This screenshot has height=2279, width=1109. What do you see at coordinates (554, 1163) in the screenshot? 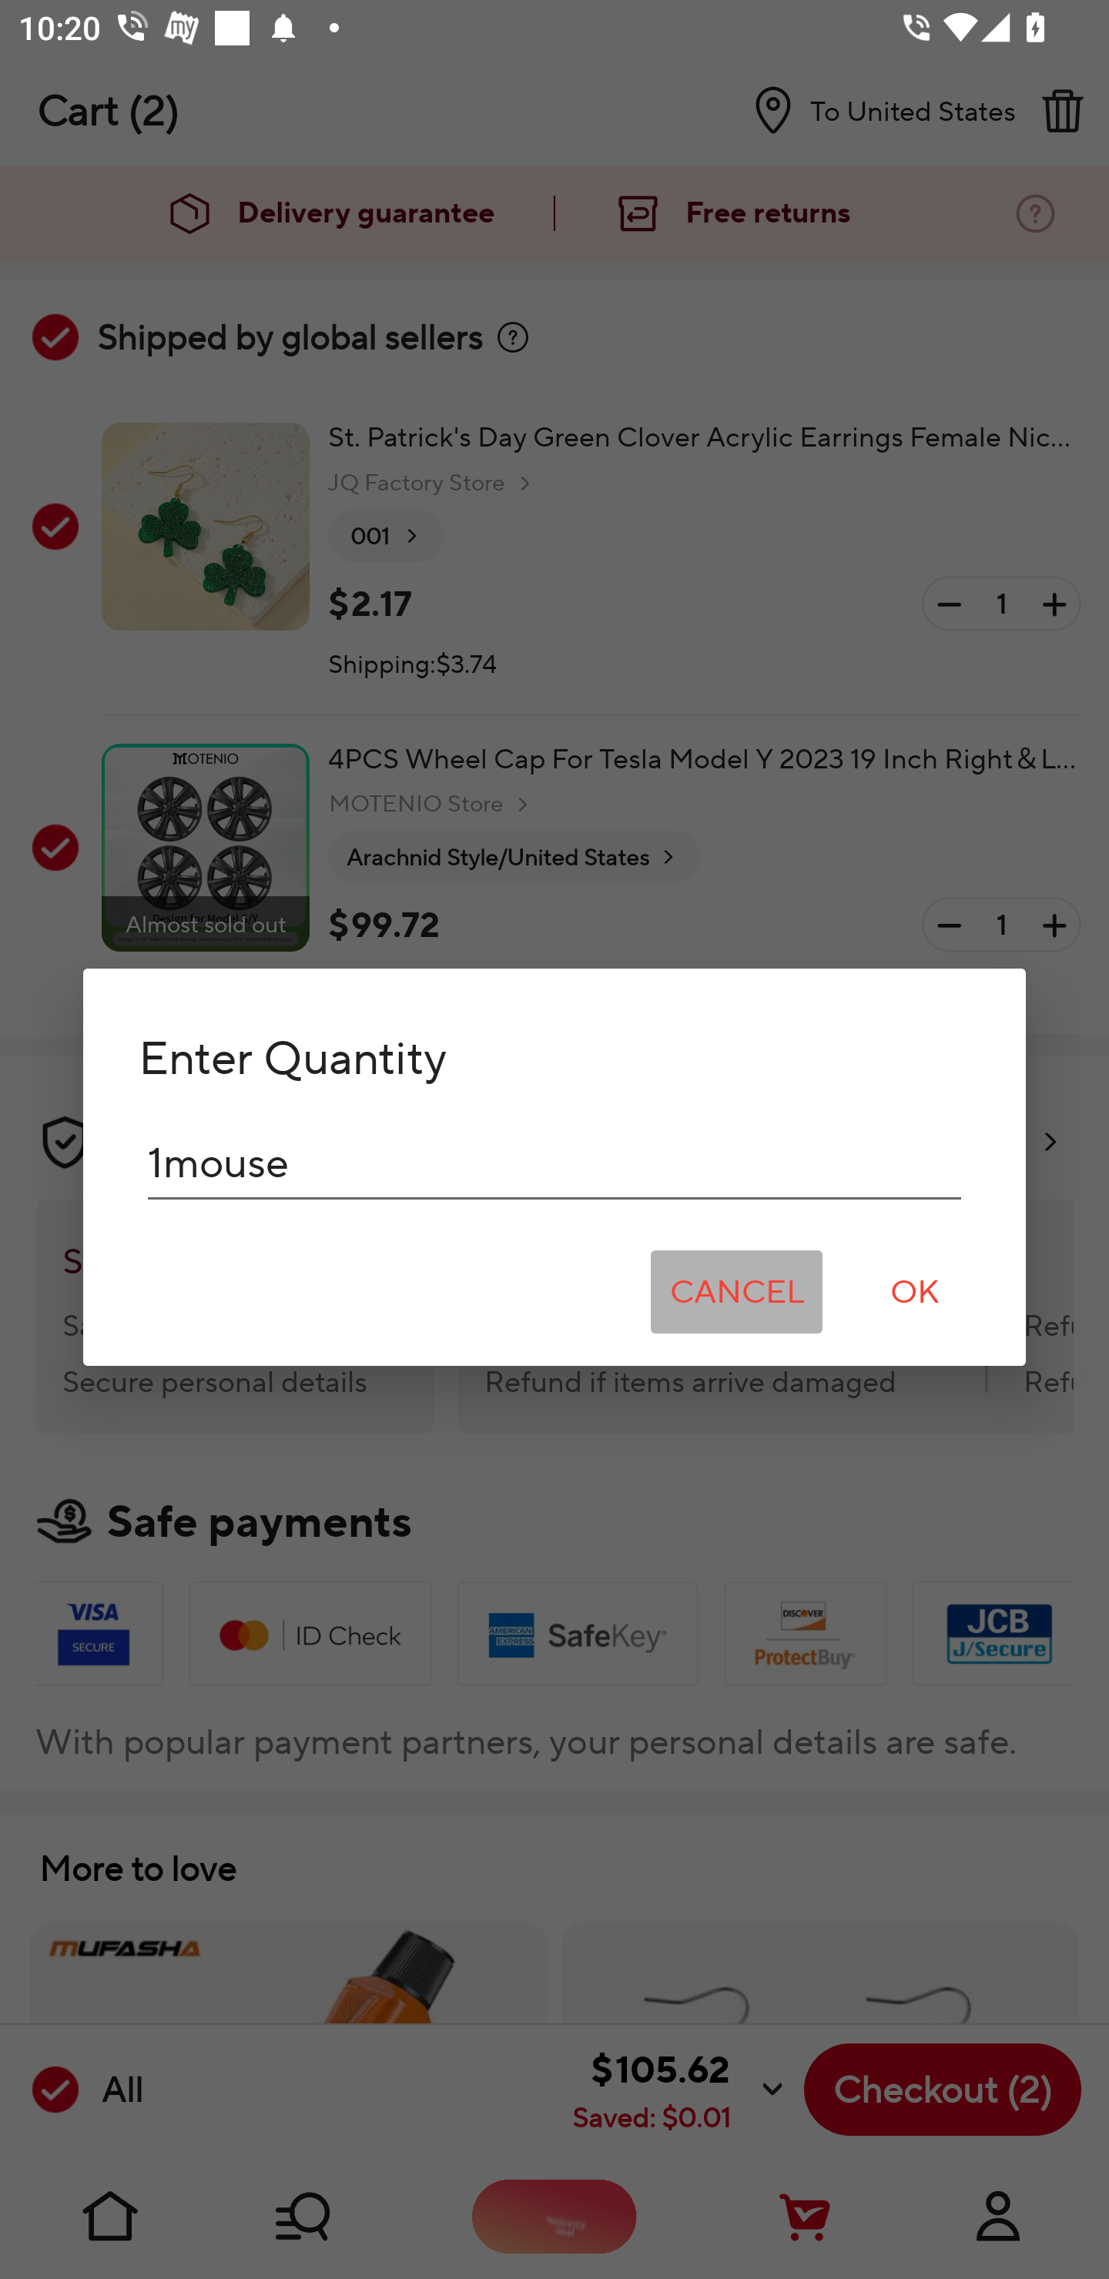
I see `1mouse` at bounding box center [554, 1163].